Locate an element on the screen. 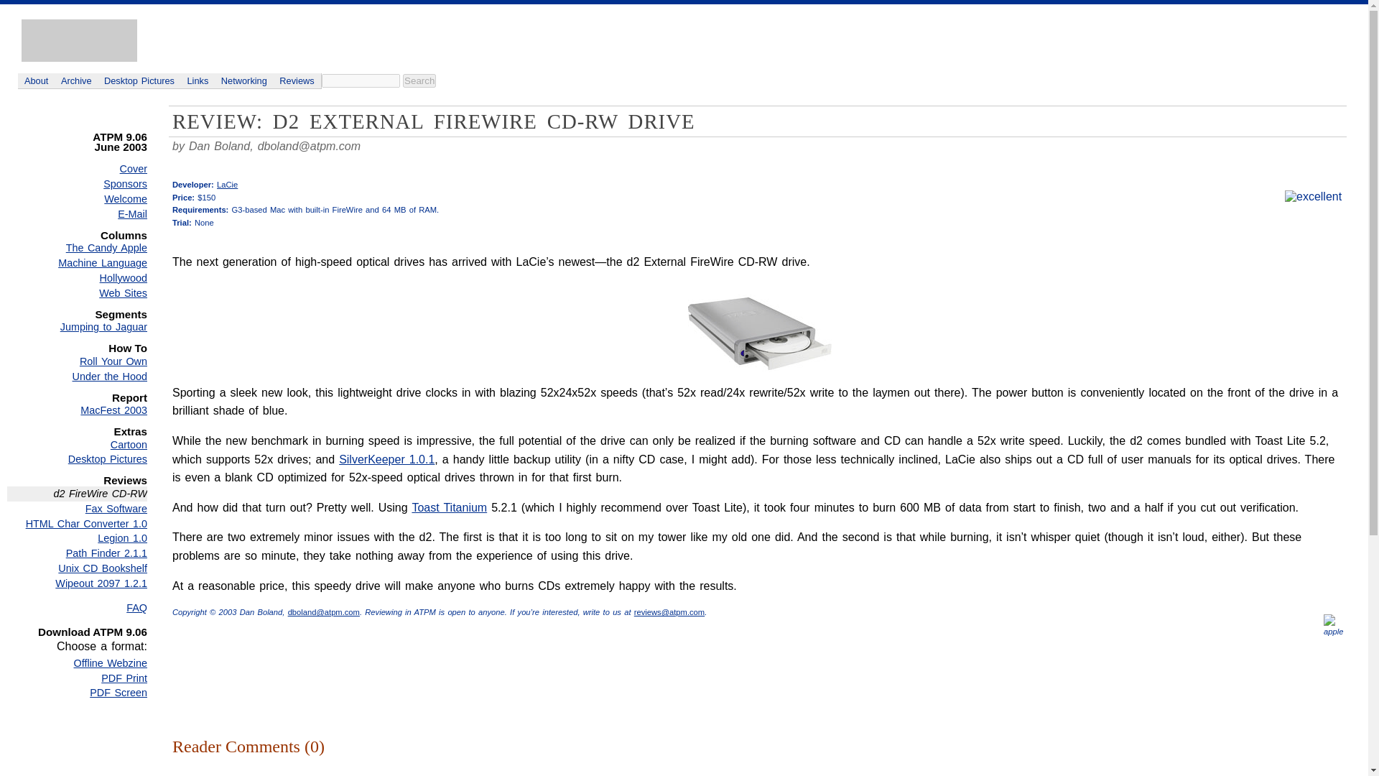 The width and height of the screenshot is (1379, 776). Path Finder 2.1.1 is located at coordinates (77, 553).